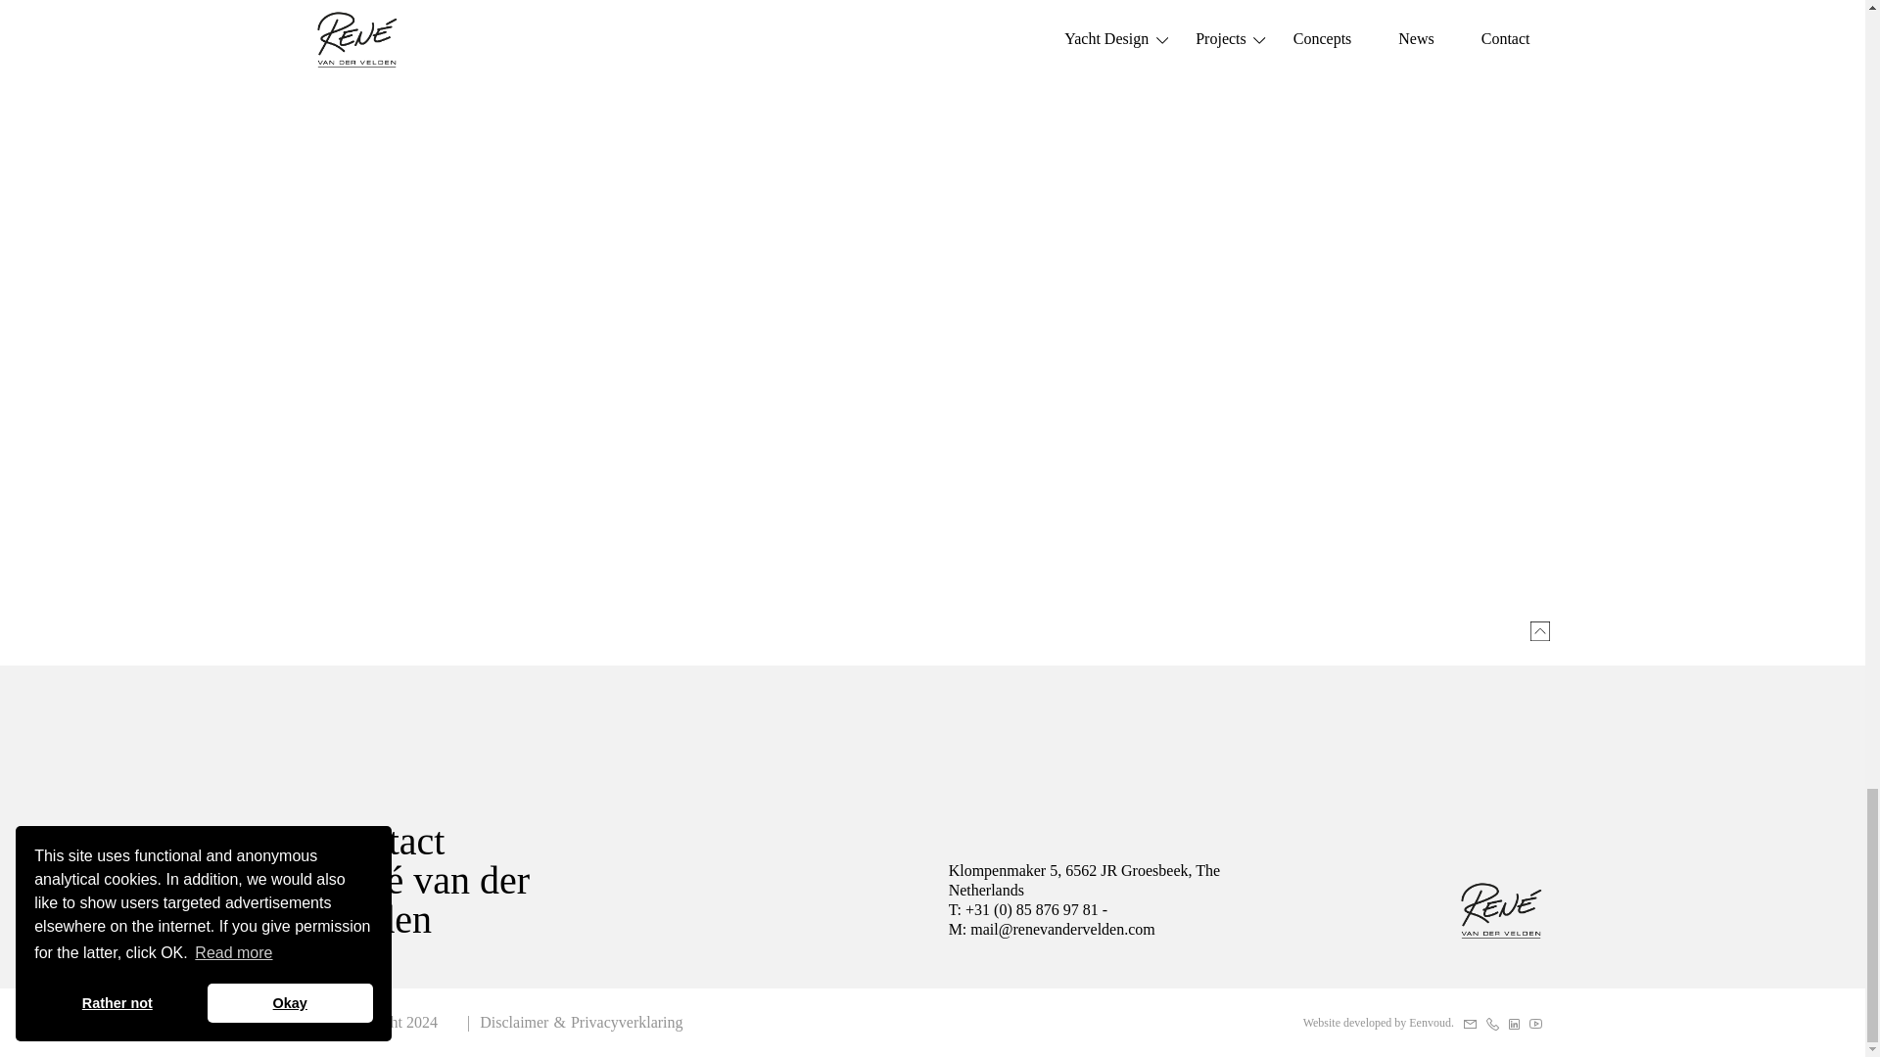 The width and height of the screenshot is (1880, 1057). Describe the element at coordinates (513, 1022) in the screenshot. I see `Disclaimer` at that location.